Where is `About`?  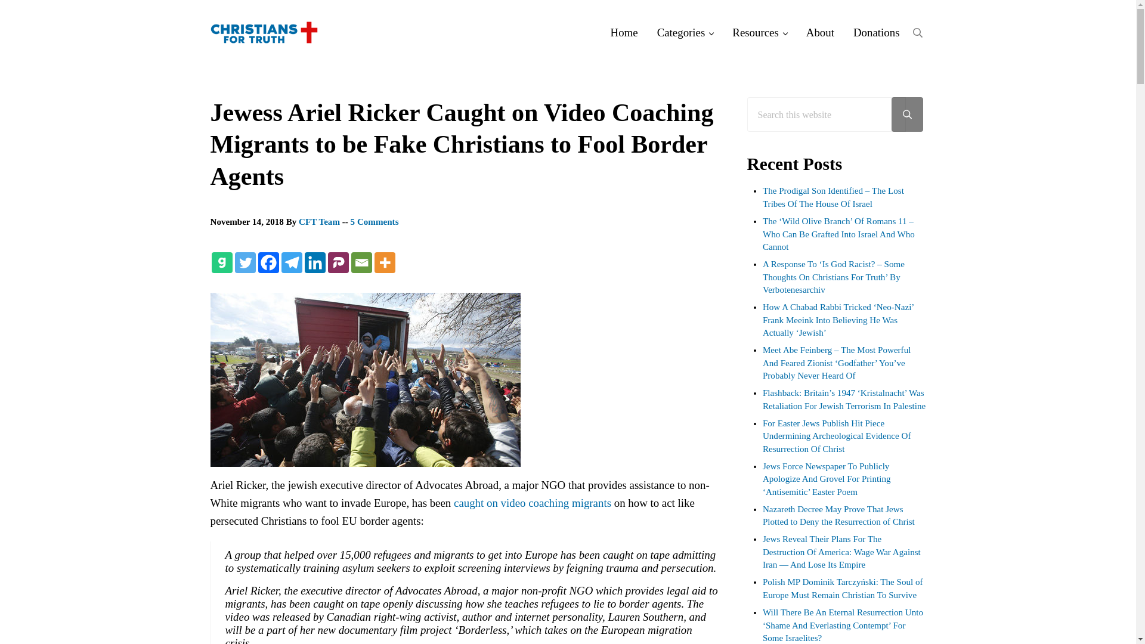 About is located at coordinates (821, 32).